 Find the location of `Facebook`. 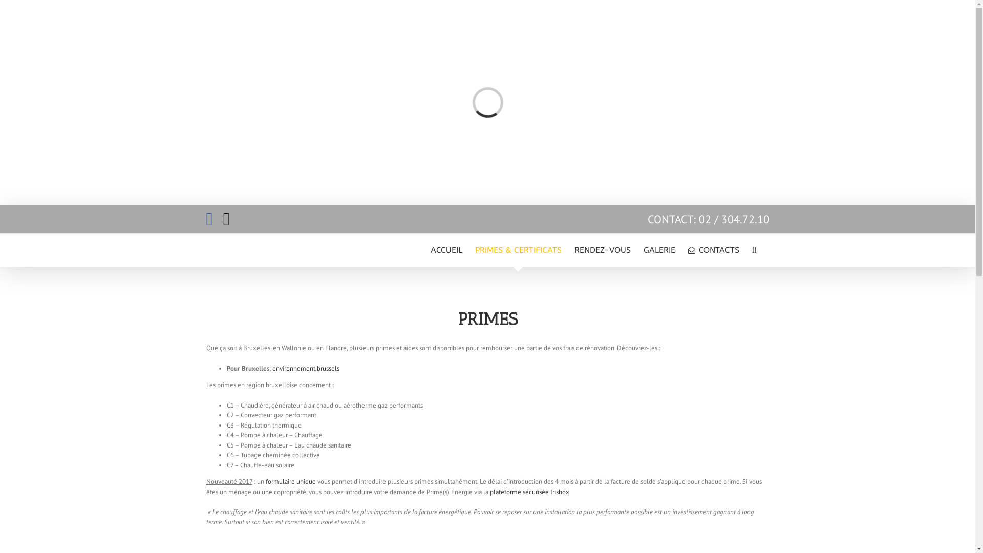

Facebook is located at coordinates (755, 536).